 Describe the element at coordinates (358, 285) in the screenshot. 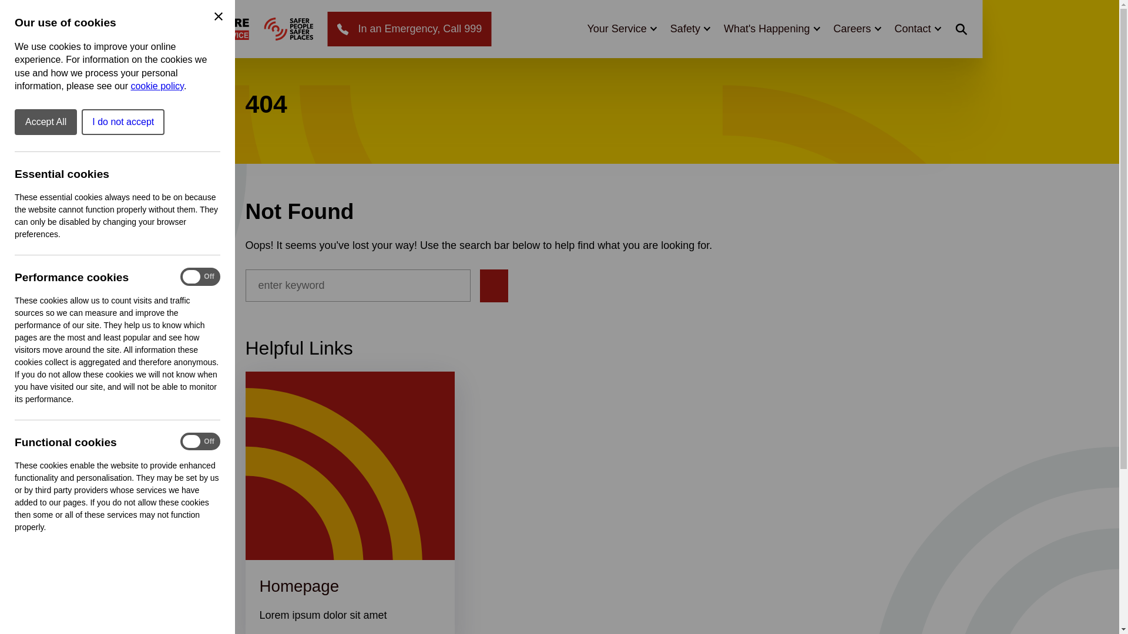

I see `Type search term here` at that location.